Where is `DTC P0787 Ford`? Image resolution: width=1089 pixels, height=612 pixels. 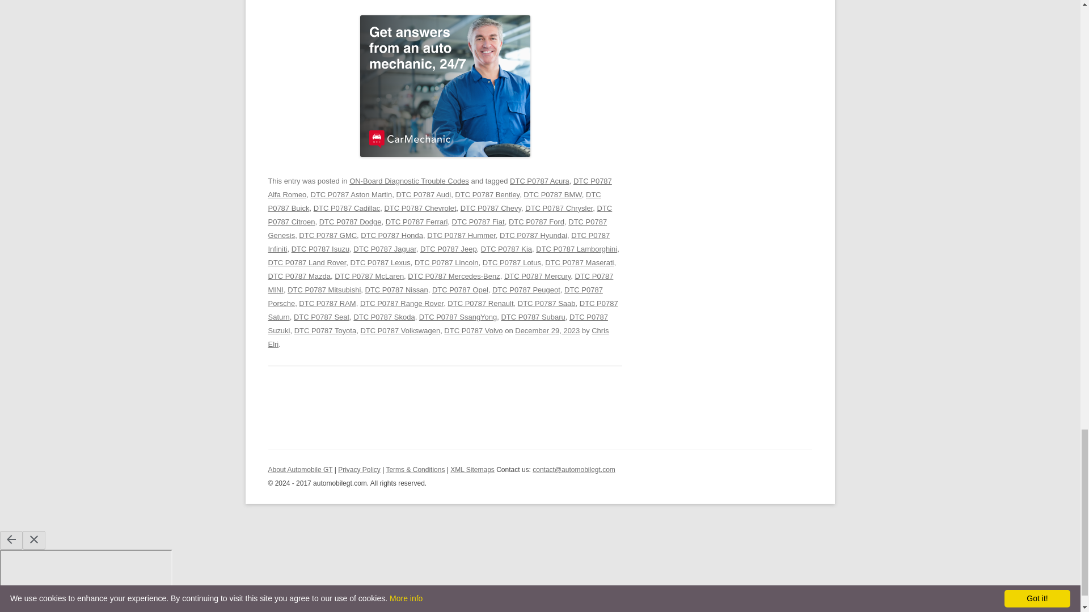 DTC P0787 Ford is located at coordinates (536, 222).